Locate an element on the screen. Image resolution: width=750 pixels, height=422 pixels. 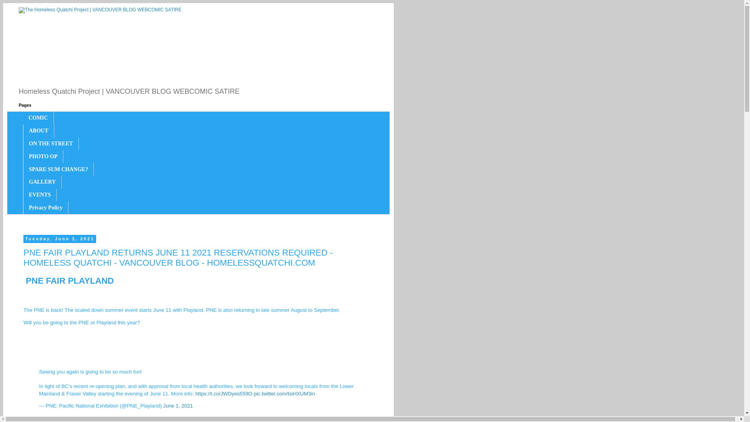
Privacy Policy is located at coordinates (45, 207).